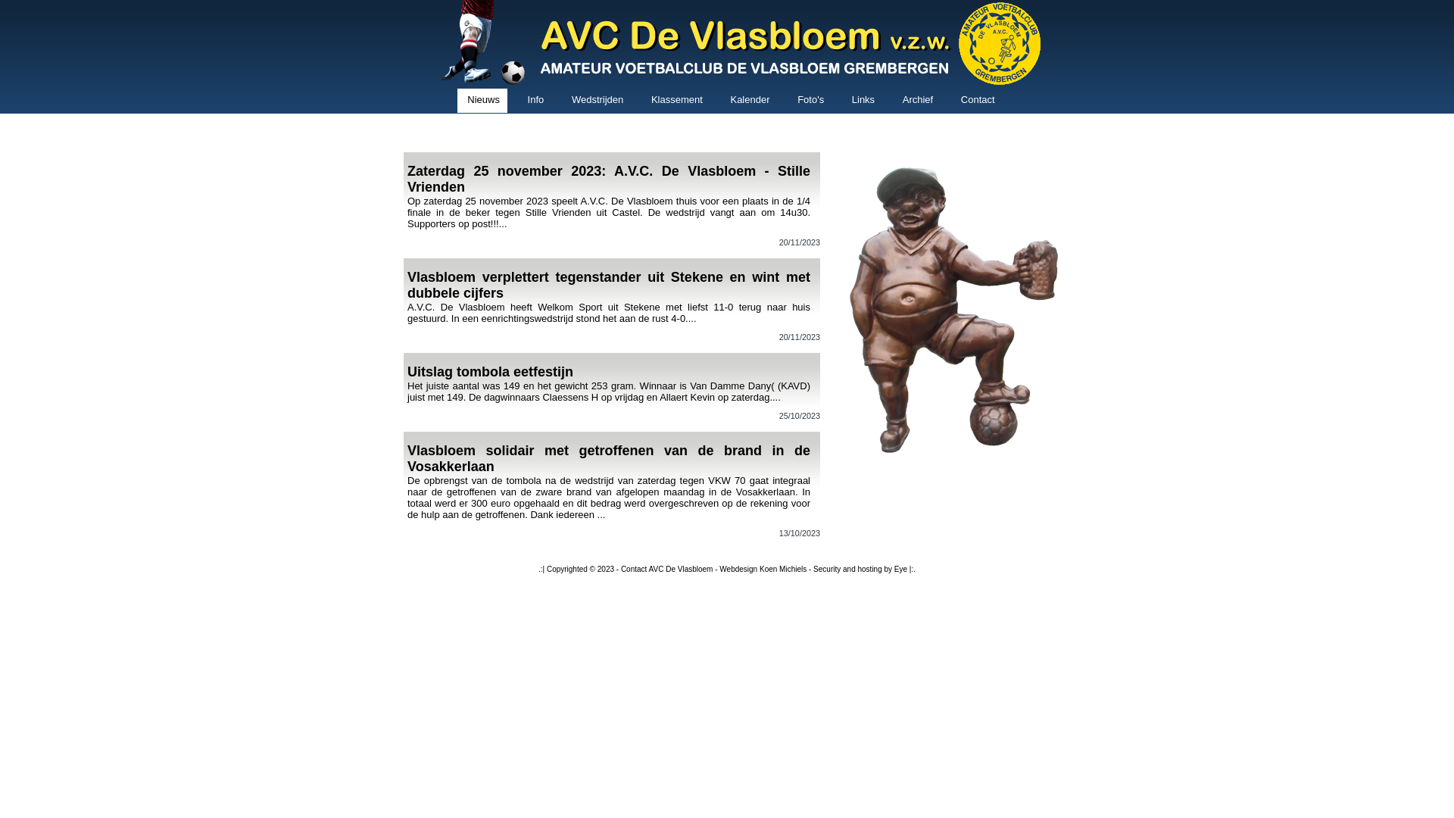 The width and height of the screenshot is (1454, 818). Describe the element at coordinates (977, 101) in the screenshot. I see `Contact` at that location.